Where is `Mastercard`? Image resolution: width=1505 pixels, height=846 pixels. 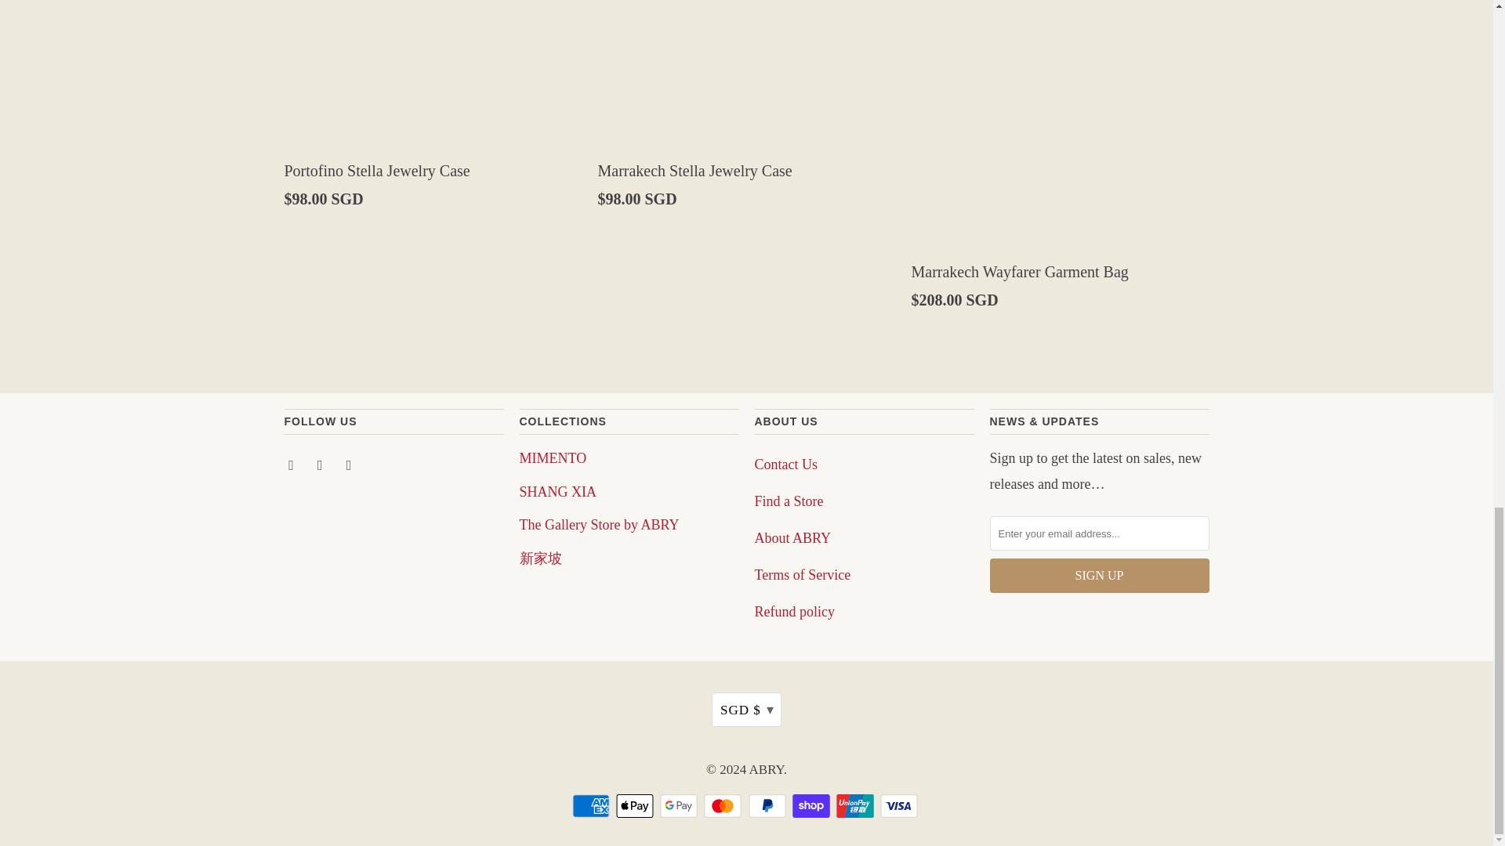
Mastercard is located at coordinates (724, 806).